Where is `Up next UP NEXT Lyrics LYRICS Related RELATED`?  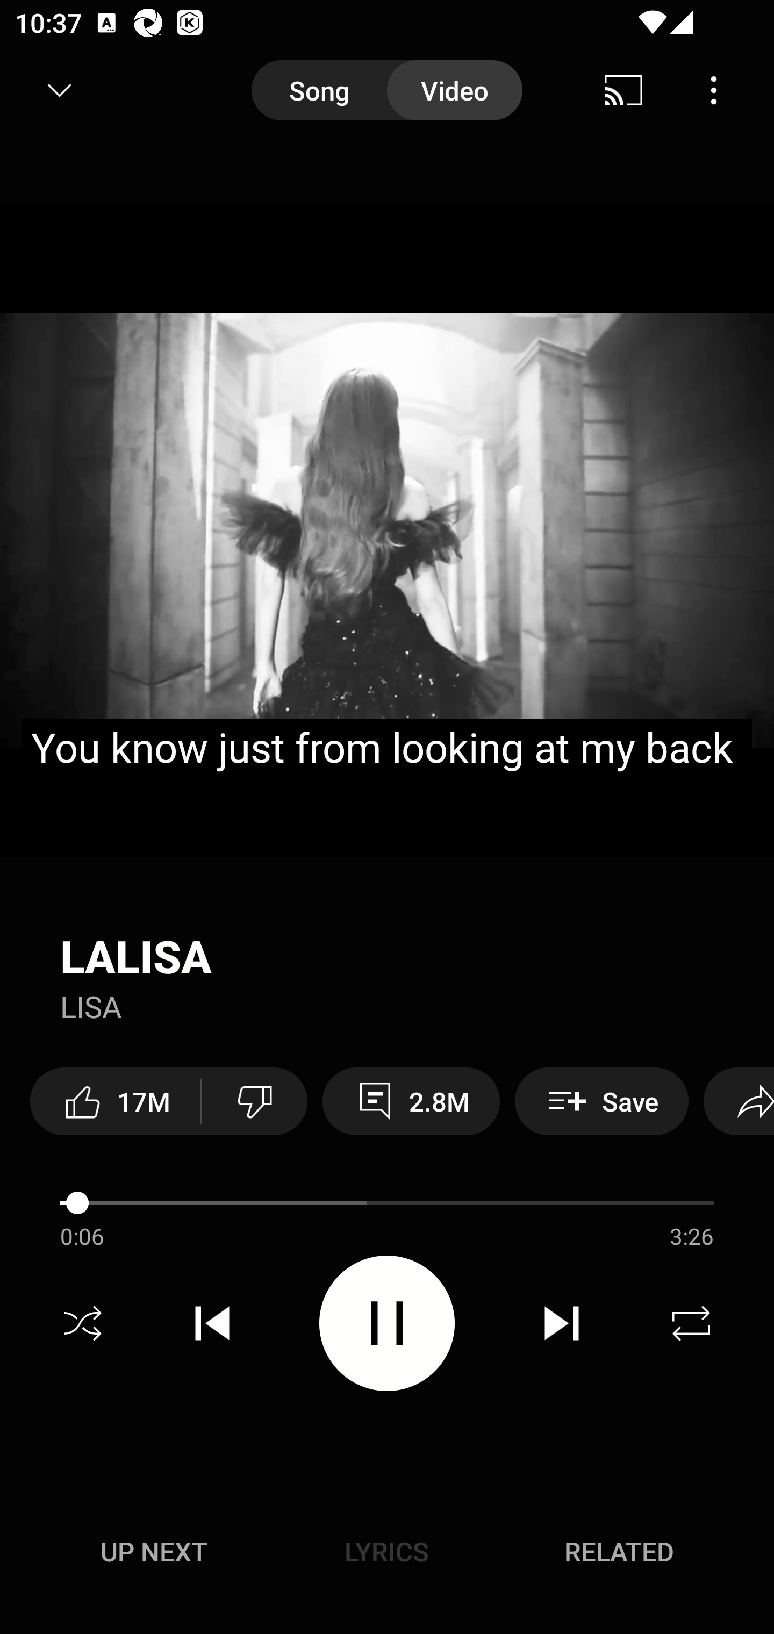
Up next UP NEXT Lyrics LYRICS Related RELATED is located at coordinates (387, 1554).